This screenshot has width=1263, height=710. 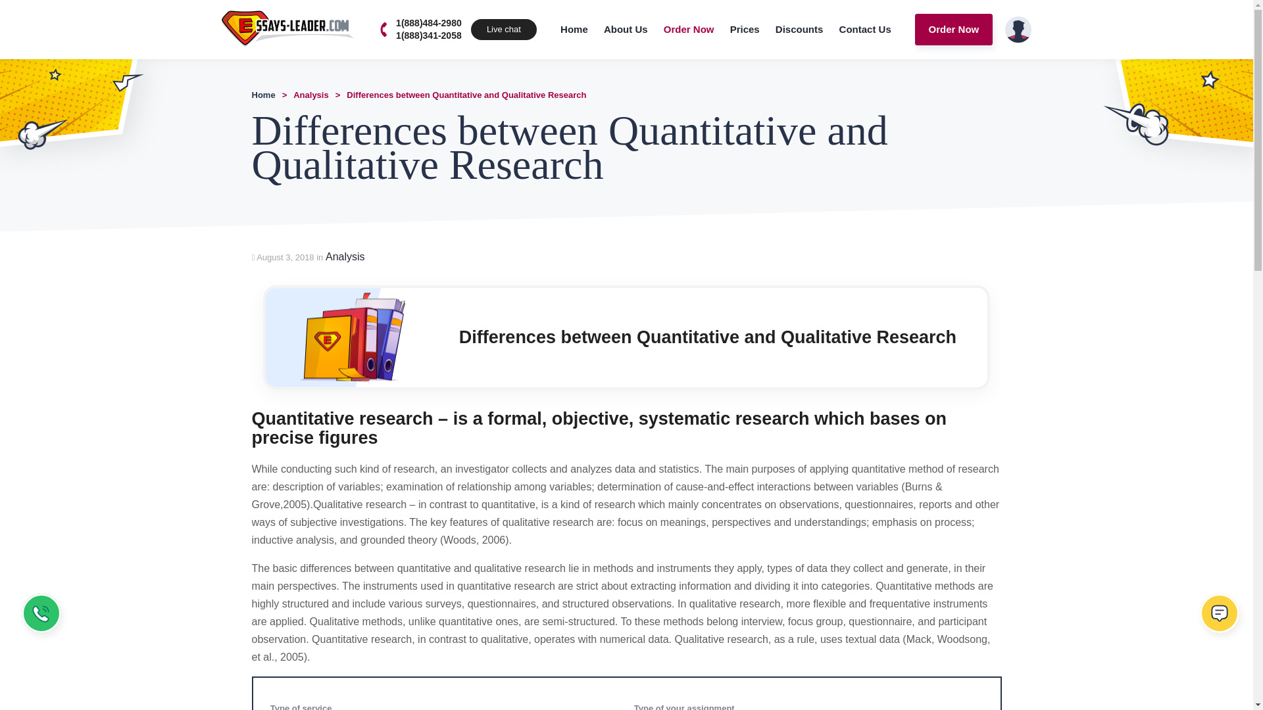 I want to click on Live chat, so click(x=1222, y=617).